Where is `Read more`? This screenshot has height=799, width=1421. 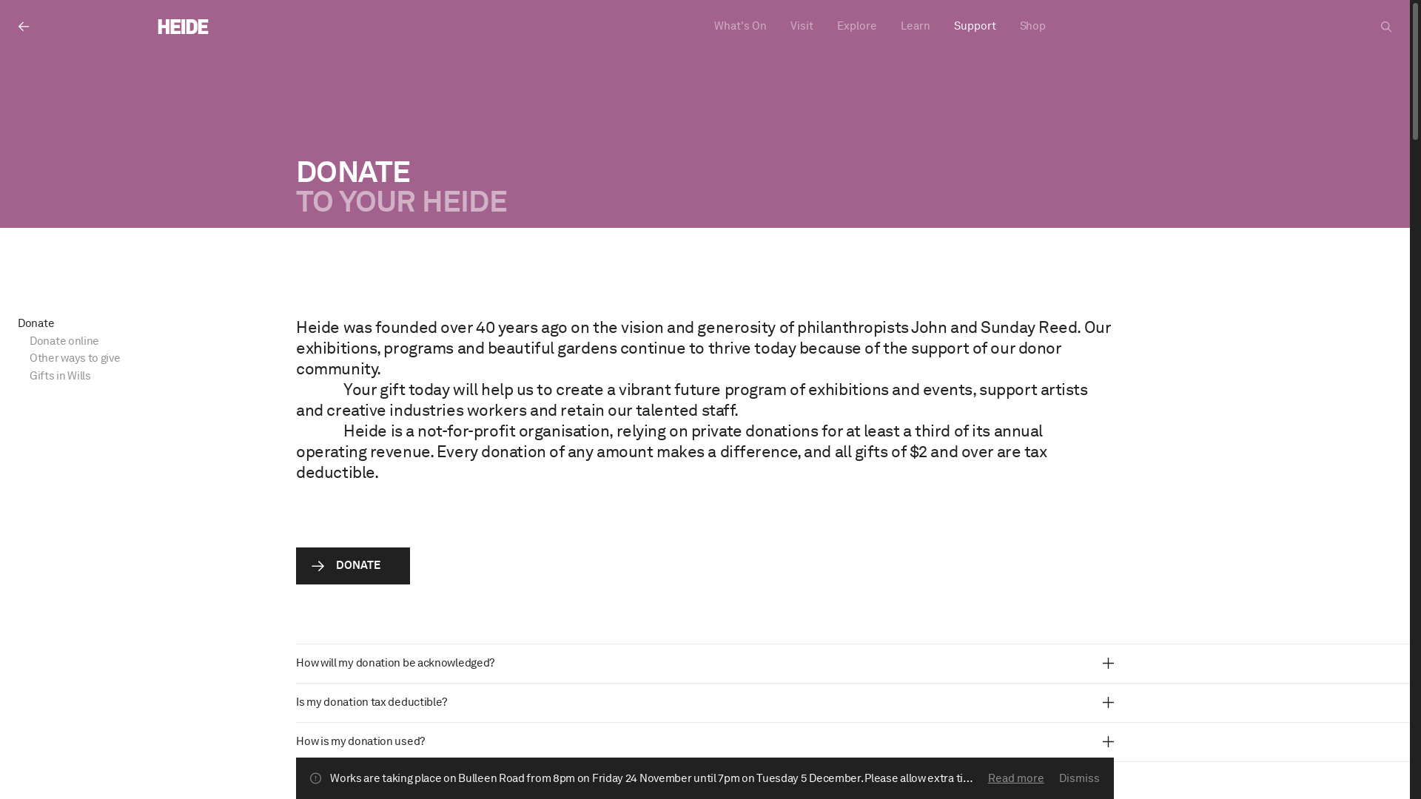 Read more is located at coordinates (1016, 778).